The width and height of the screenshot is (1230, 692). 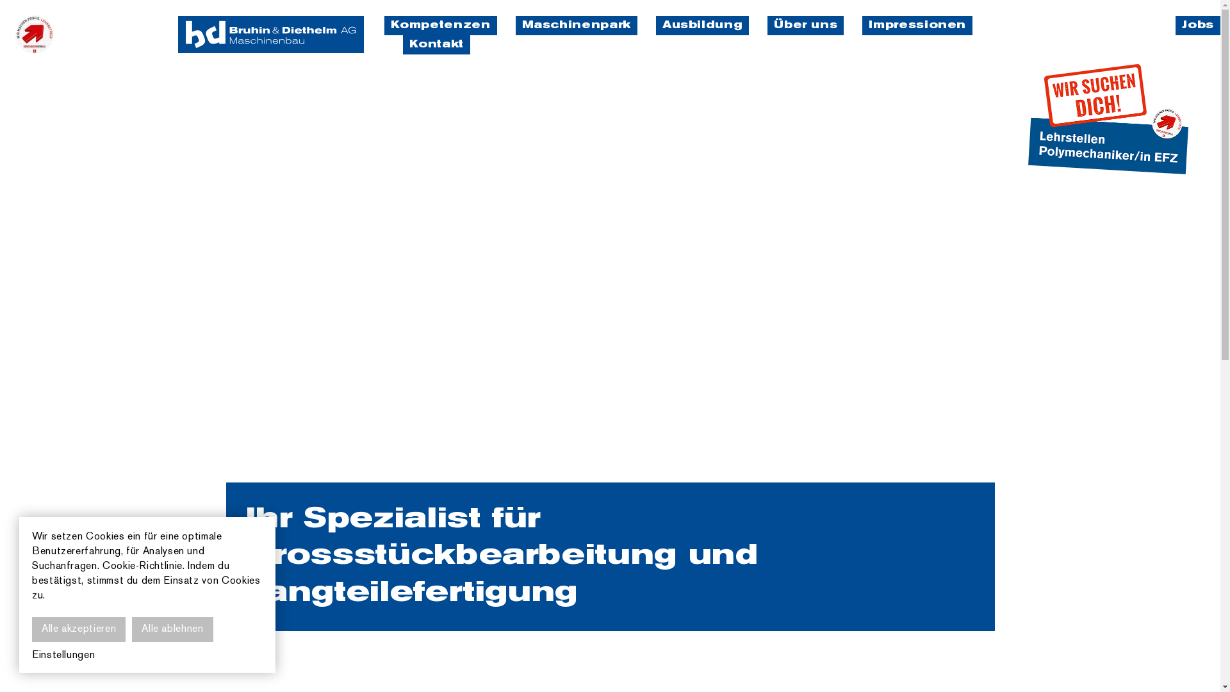 I want to click on bruhin & diethelm, so click(x=271, y=35).